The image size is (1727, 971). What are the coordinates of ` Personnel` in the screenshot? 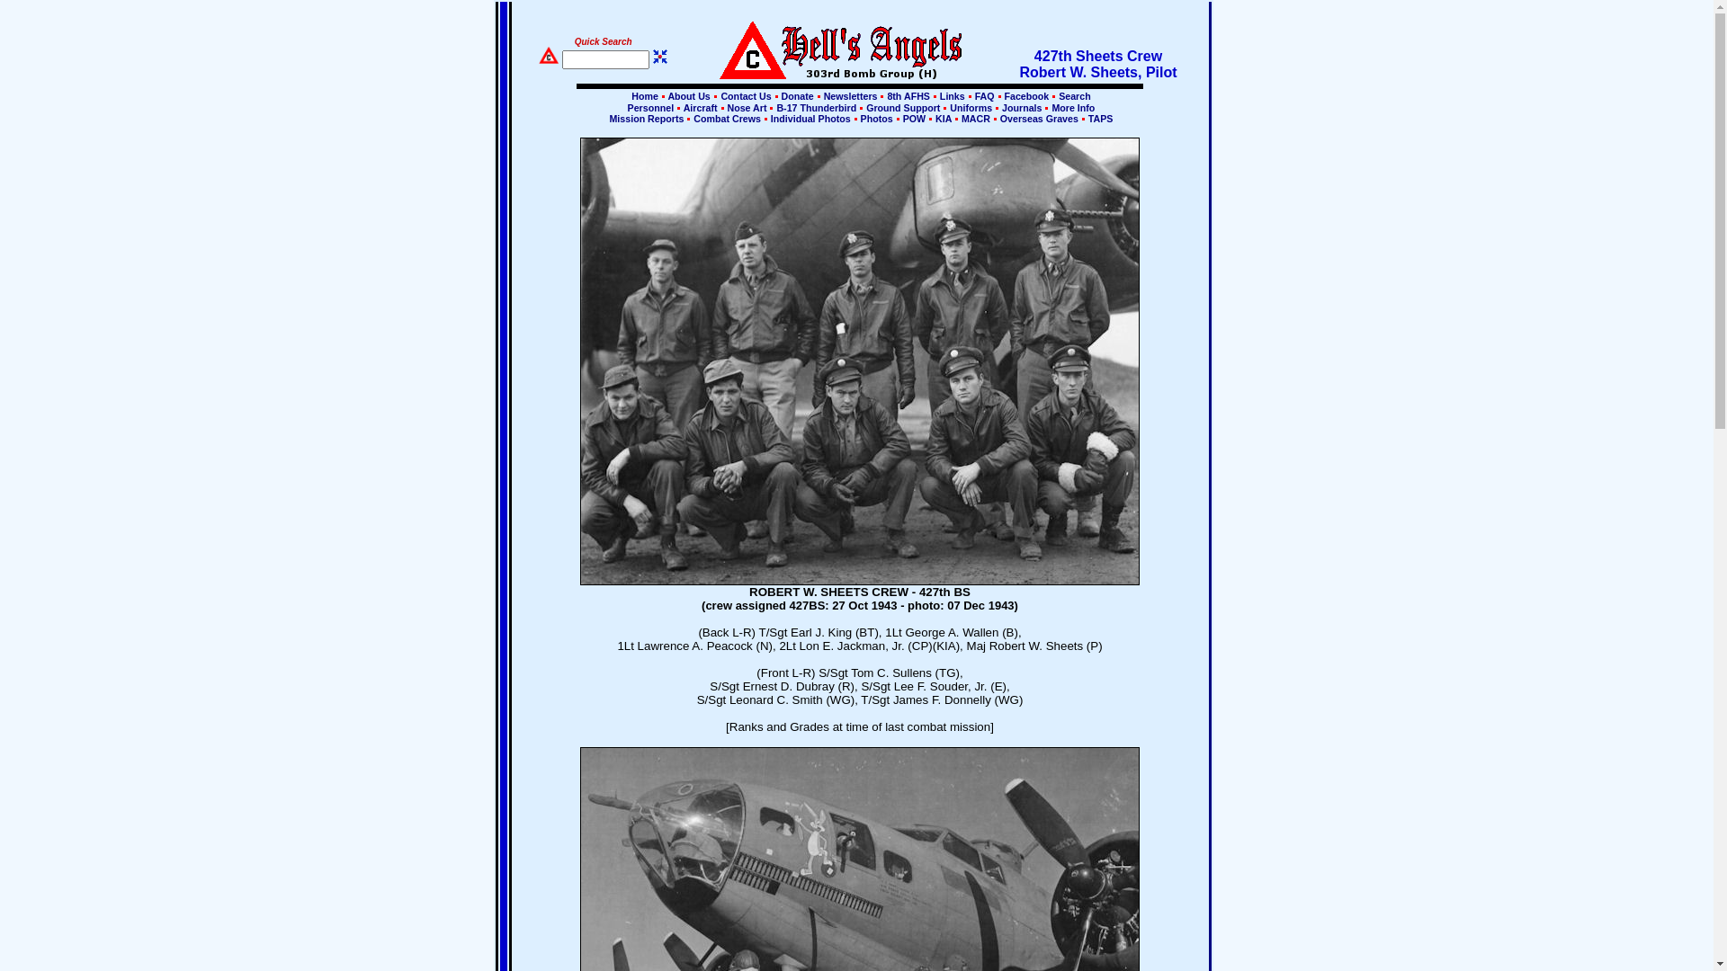 It's located at (651, 108).